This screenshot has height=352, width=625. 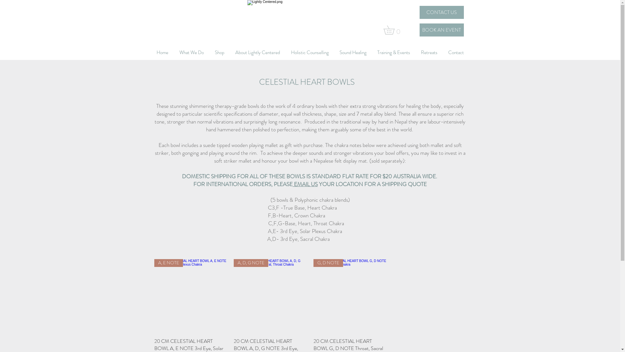 I want to click on CONTACT US, so click(x=441, y=12).